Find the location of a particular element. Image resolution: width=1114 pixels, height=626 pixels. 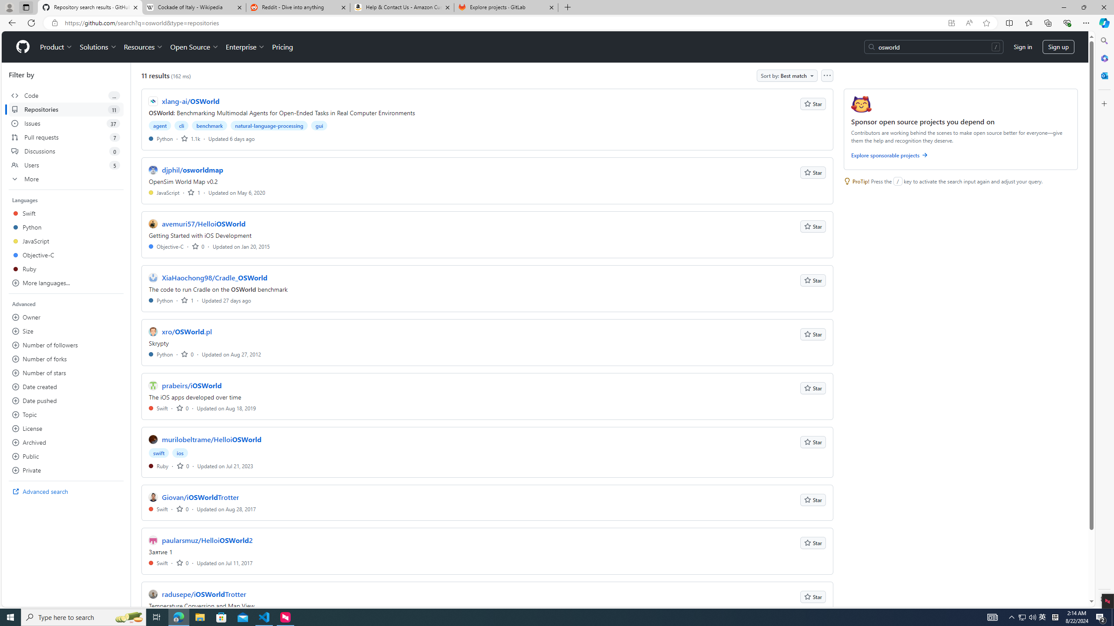

Package icon is located at coordinates (861, 104).